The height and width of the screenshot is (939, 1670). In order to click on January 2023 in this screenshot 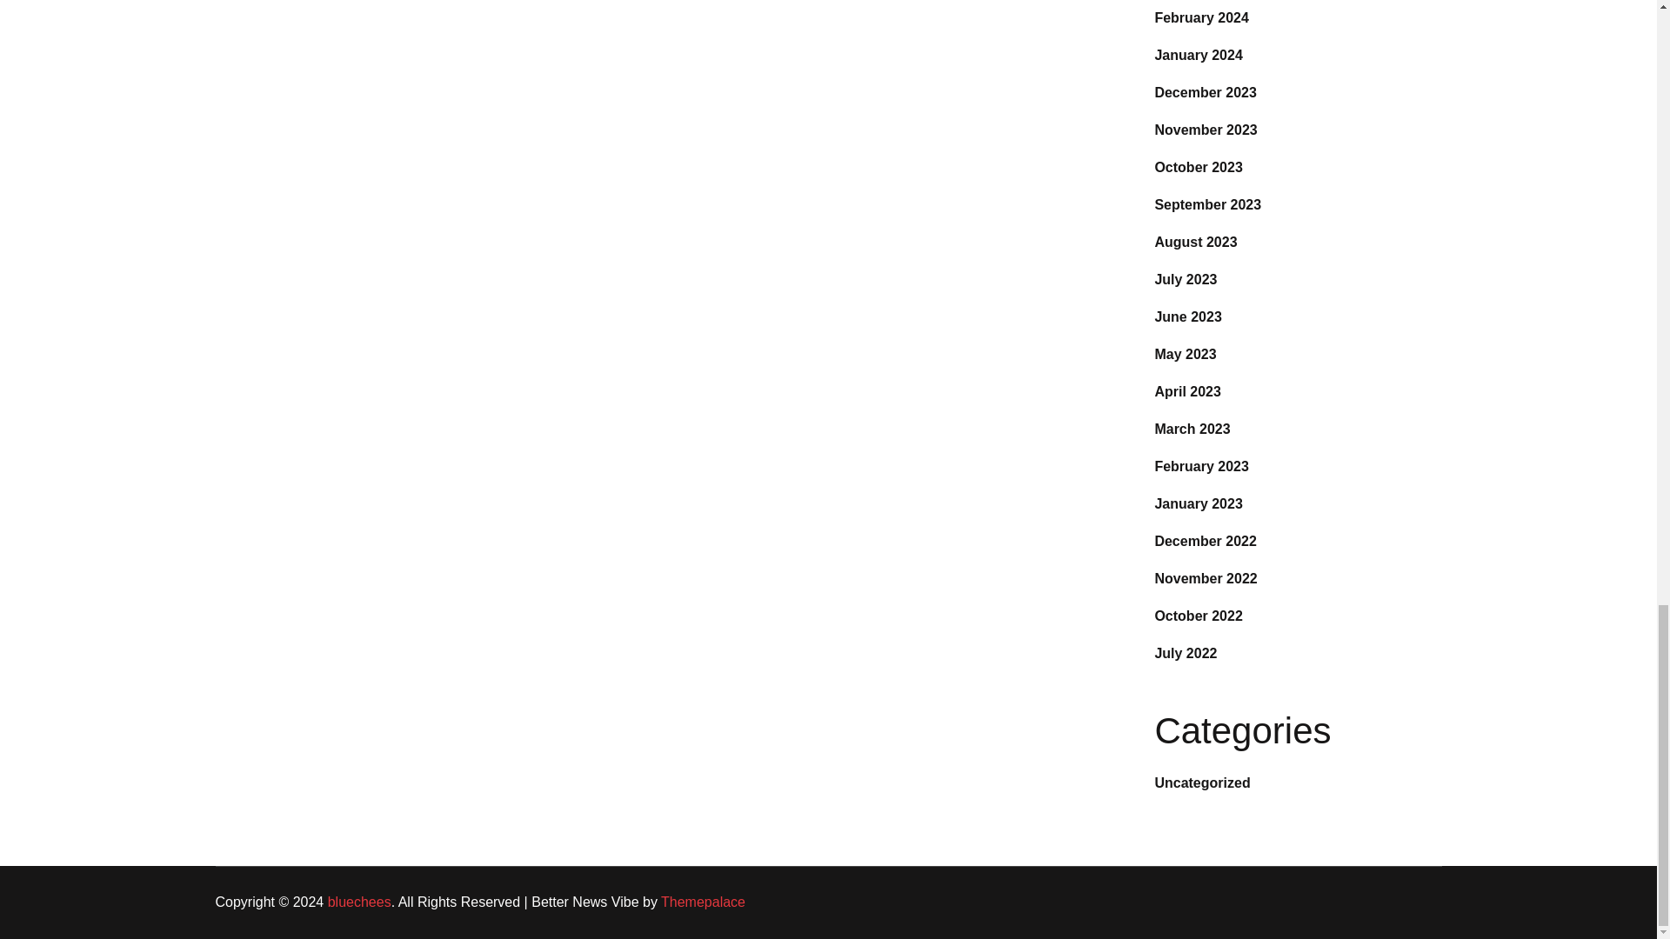, I will do `click(1198, 503)`.